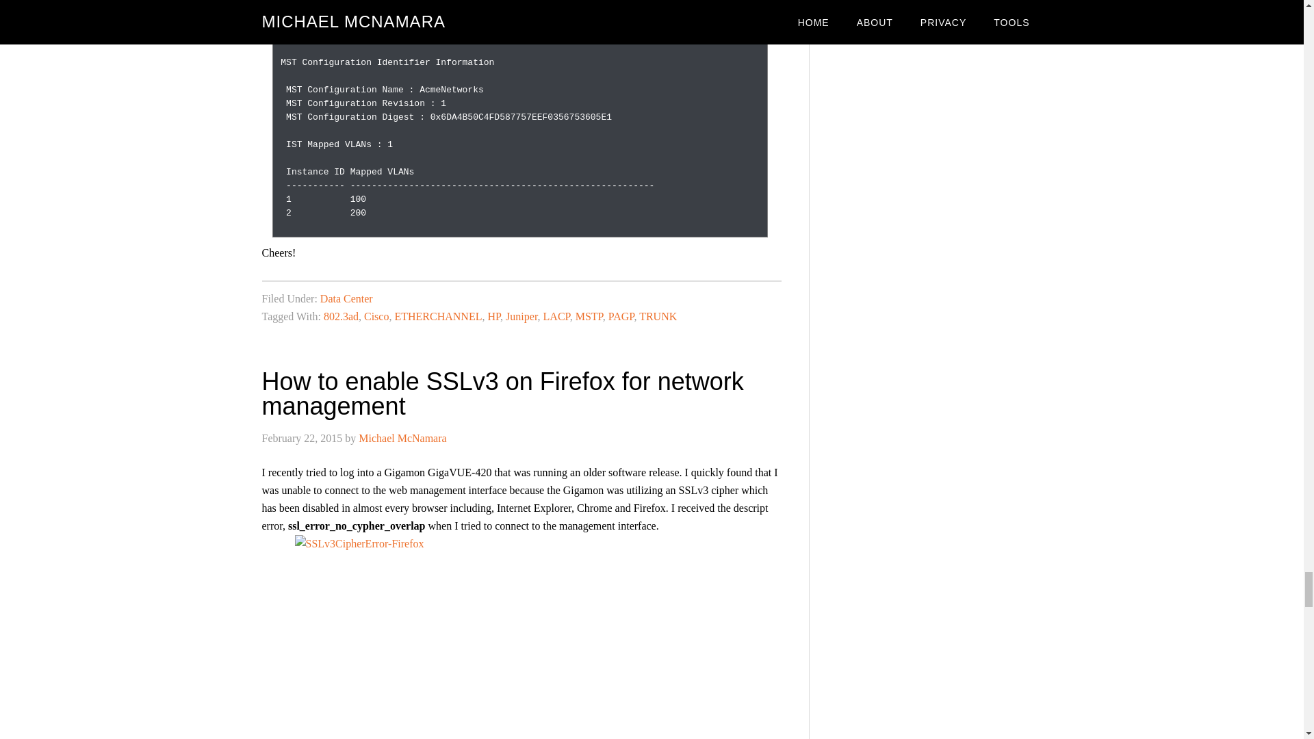  Describe the element at coordinates (438, 316) in the screenshot. I see `ETHERCHANNEL` at that location.